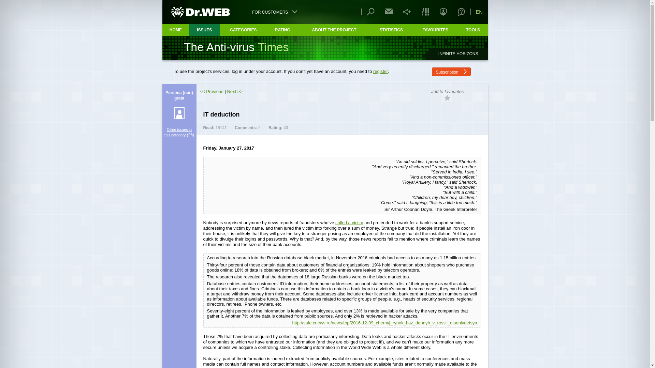 This screenshot has height=368, width=655. What do you see at coordinates (274, 12) in the screenshot?
I see `FOR CUSTOMERS` at bounding box center [274, 12].